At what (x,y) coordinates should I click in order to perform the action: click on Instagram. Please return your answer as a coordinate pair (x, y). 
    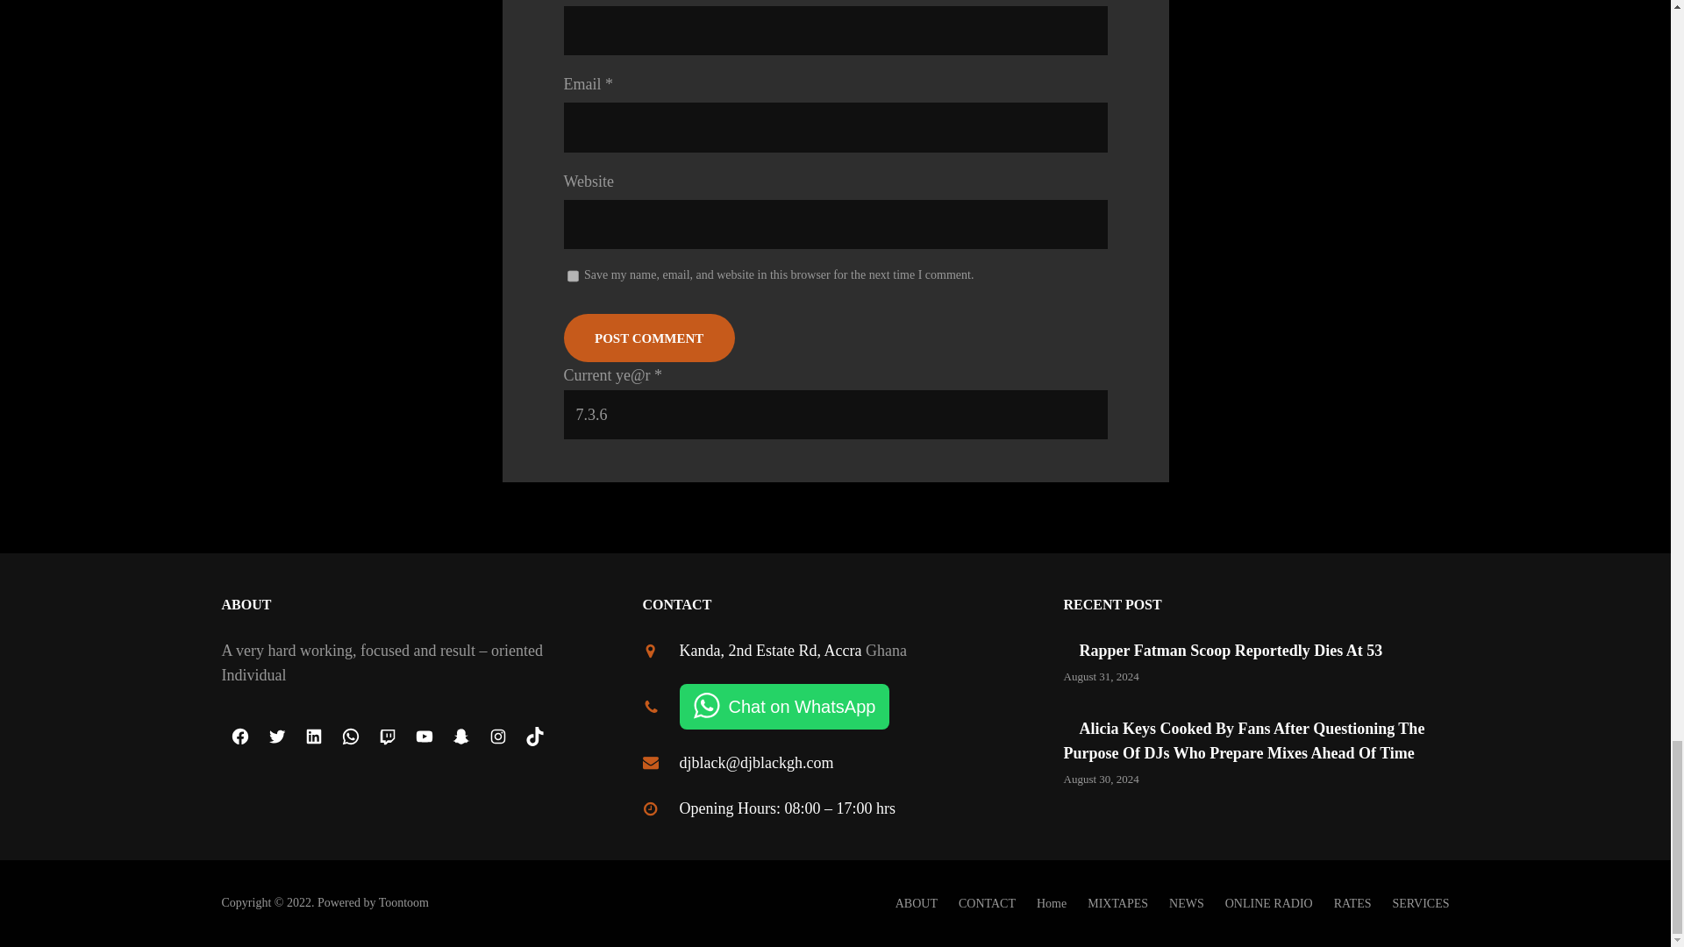
    Looking at the image, I should click on (496, 736).